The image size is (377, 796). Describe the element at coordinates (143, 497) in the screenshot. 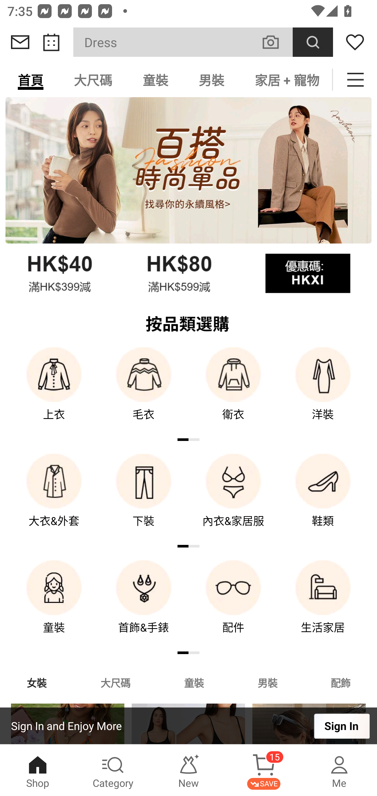

I see `下裝` at that location.